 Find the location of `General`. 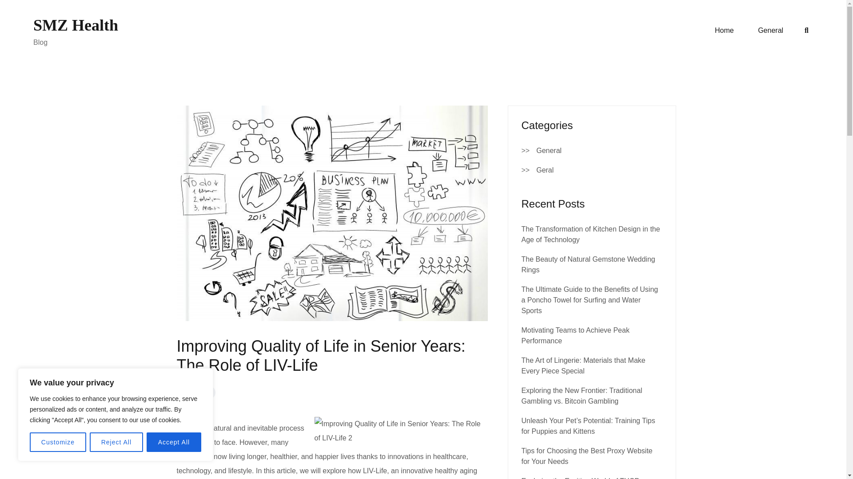

General is located at coordinates (770, 31).